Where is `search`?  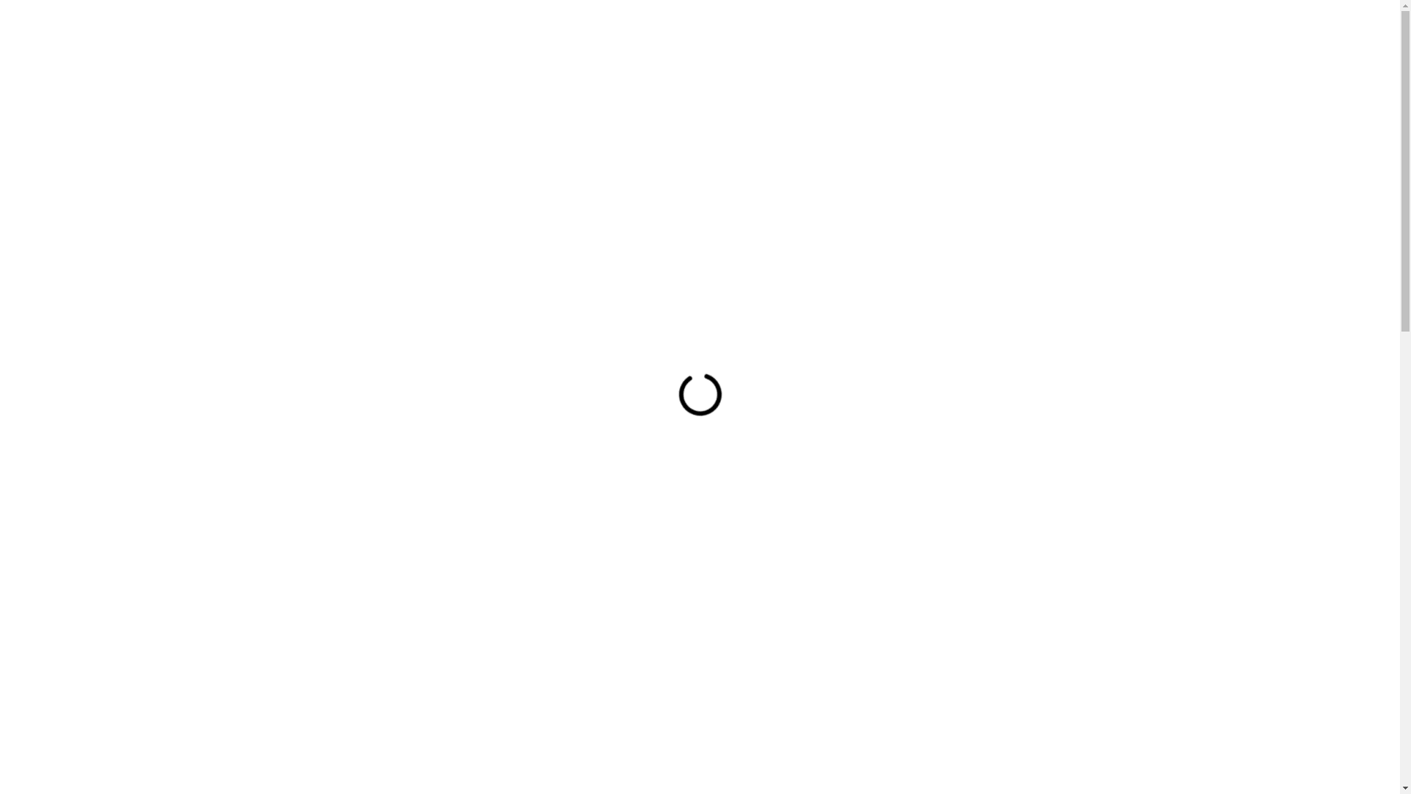 search is located at coordinates (1149, 28).